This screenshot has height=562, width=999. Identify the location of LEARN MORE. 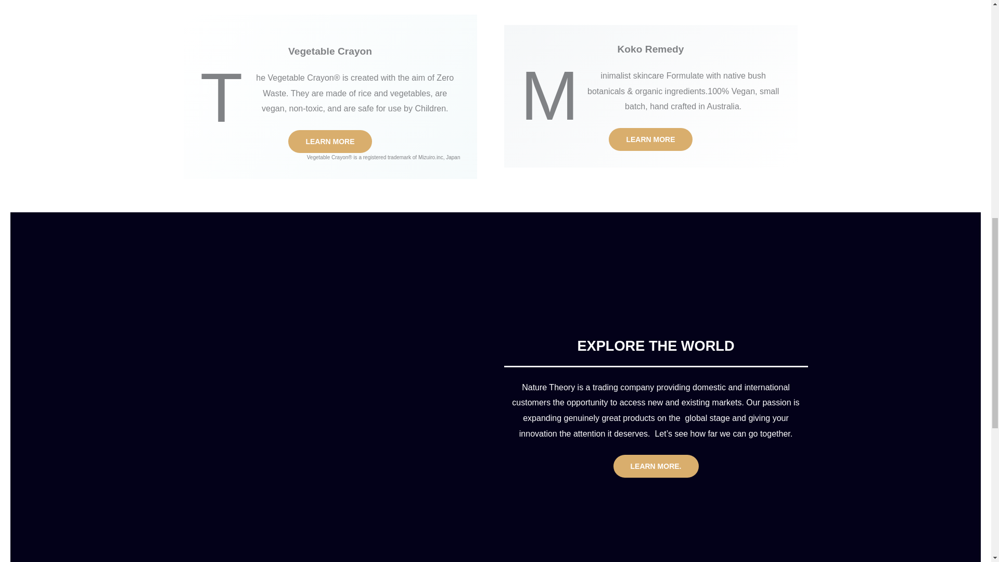
(650, 139).